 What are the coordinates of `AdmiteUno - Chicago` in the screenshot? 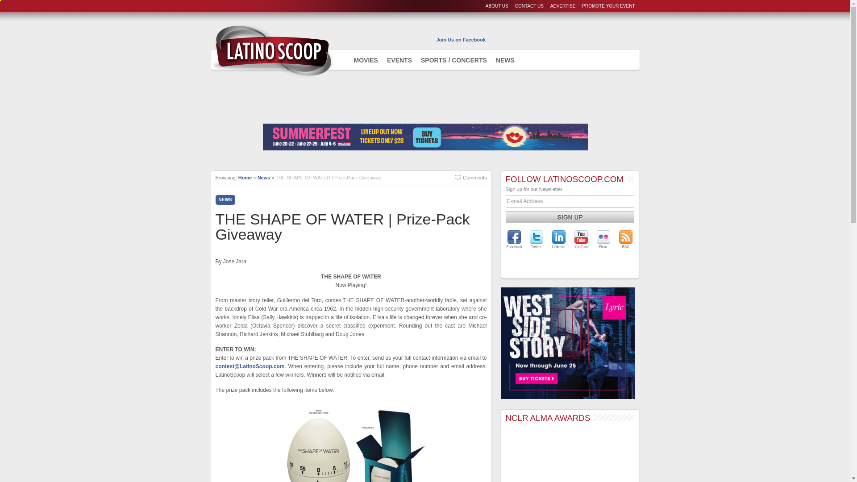 It's located at (272, 51).